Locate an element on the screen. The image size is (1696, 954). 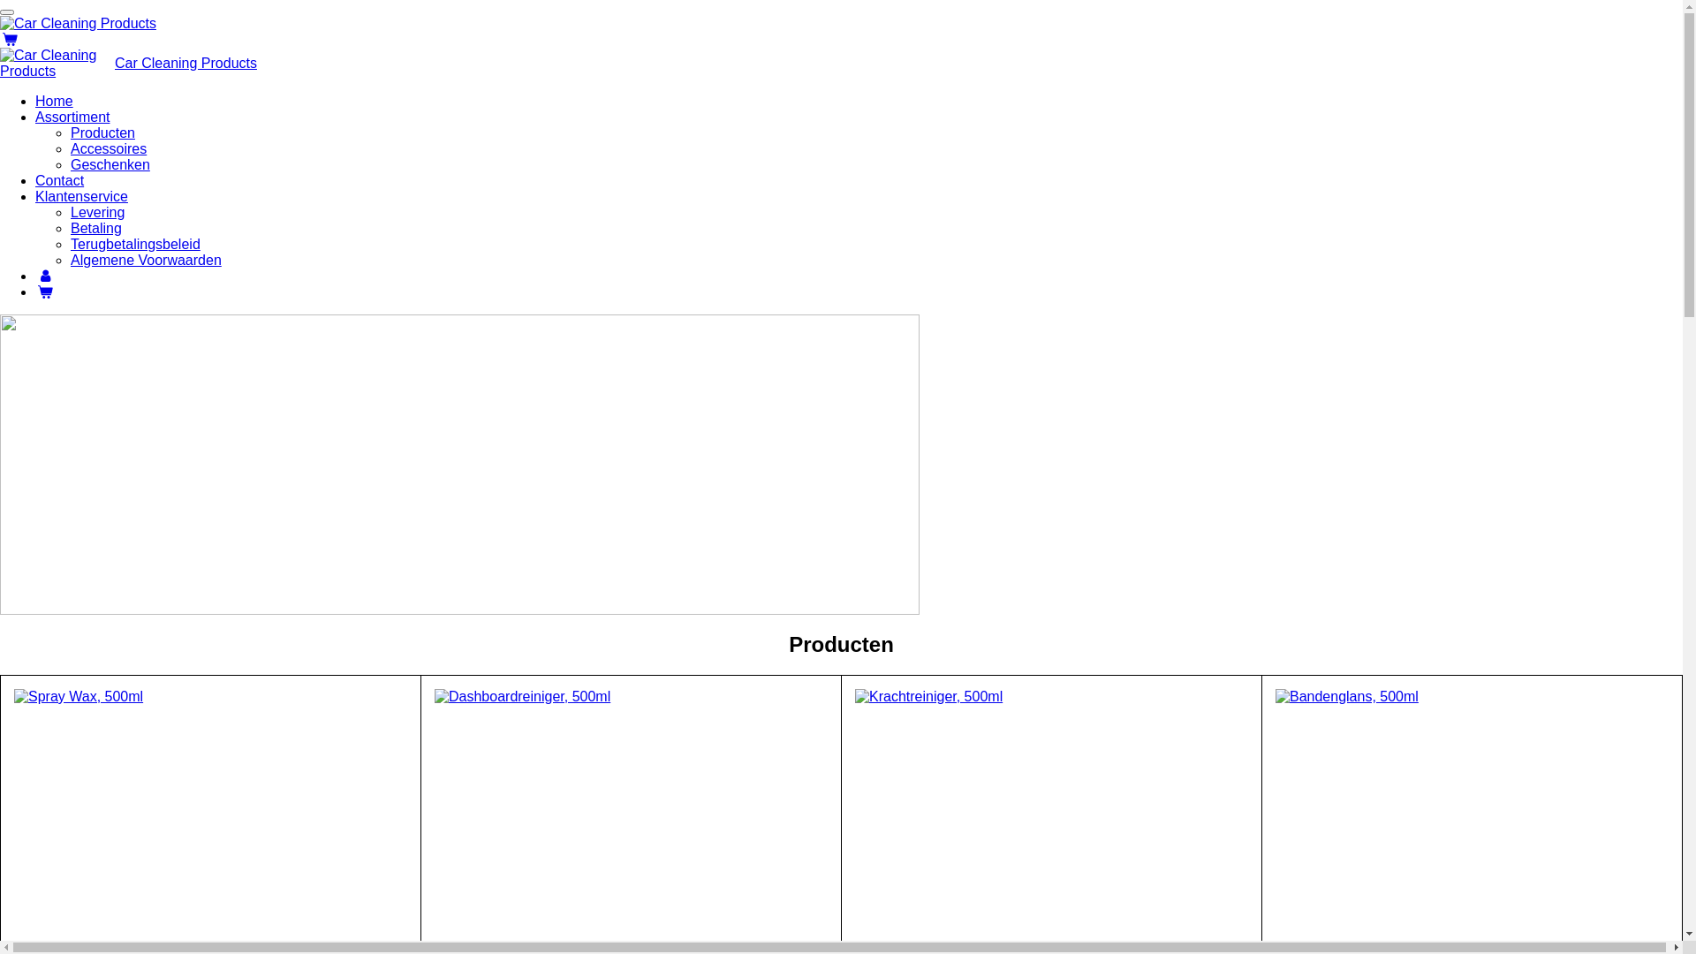
Car Cleaning Products is located at coordinates (57, 64).